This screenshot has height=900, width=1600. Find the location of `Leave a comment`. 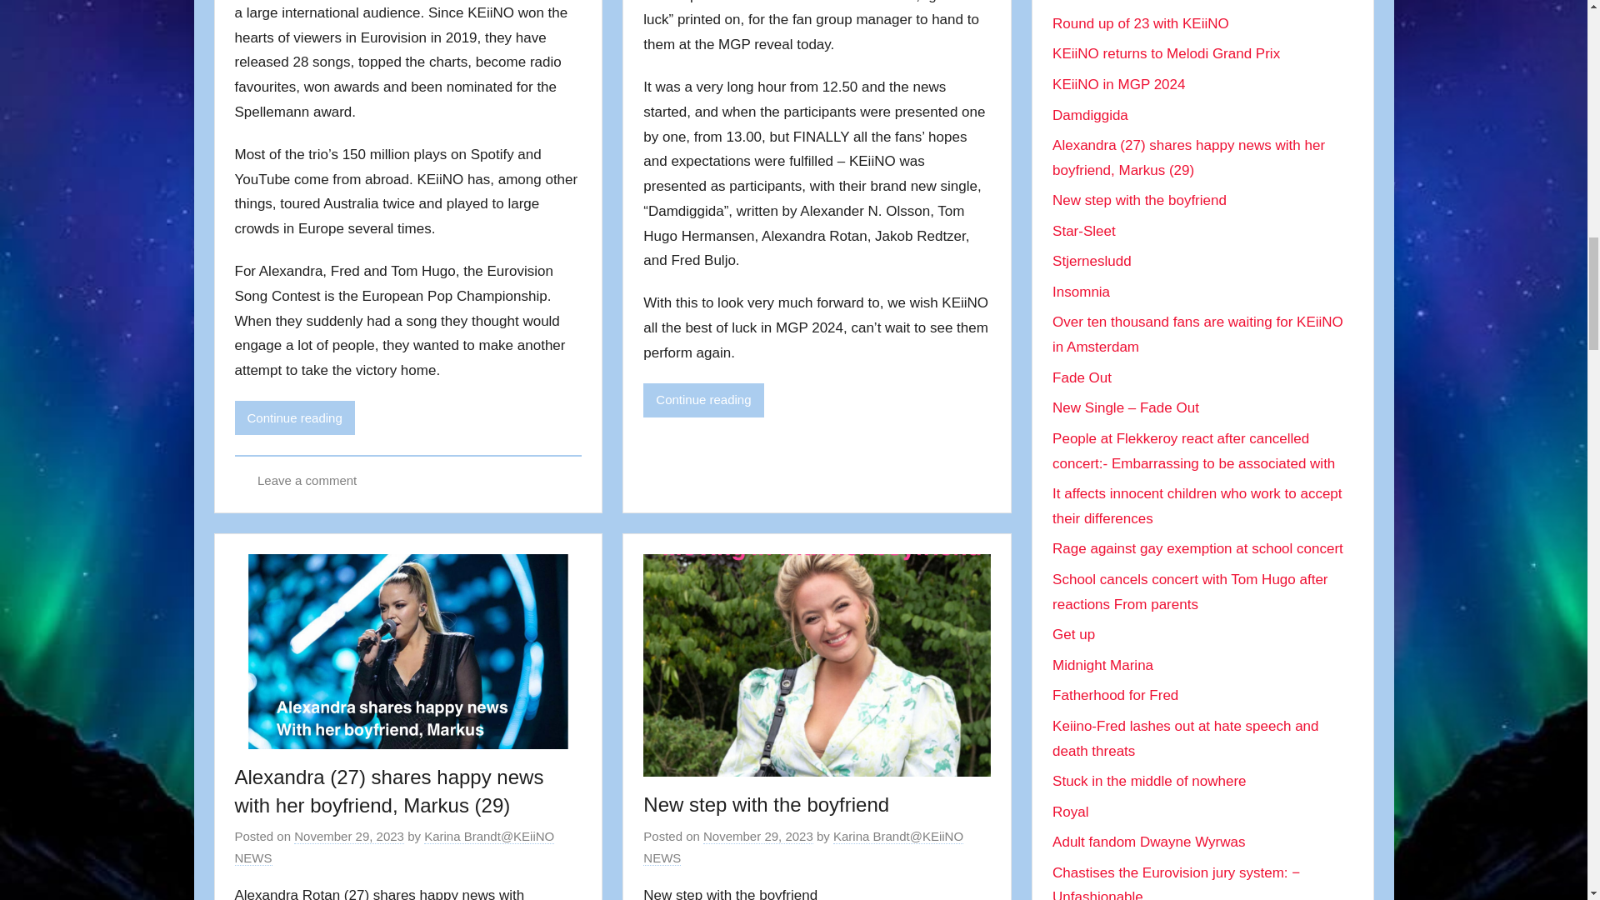

Leave a comment is located at coordinates (307, 480).